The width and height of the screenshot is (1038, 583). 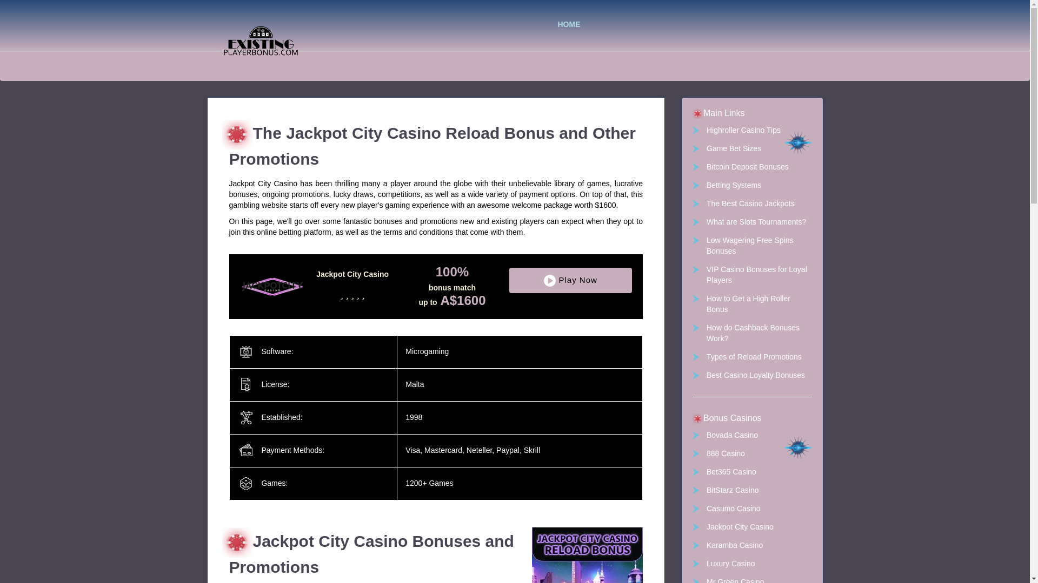 What do you see at coordinates (571, 280) in the screenshot?
I see `Play Now` at bounding box center [571, 280].